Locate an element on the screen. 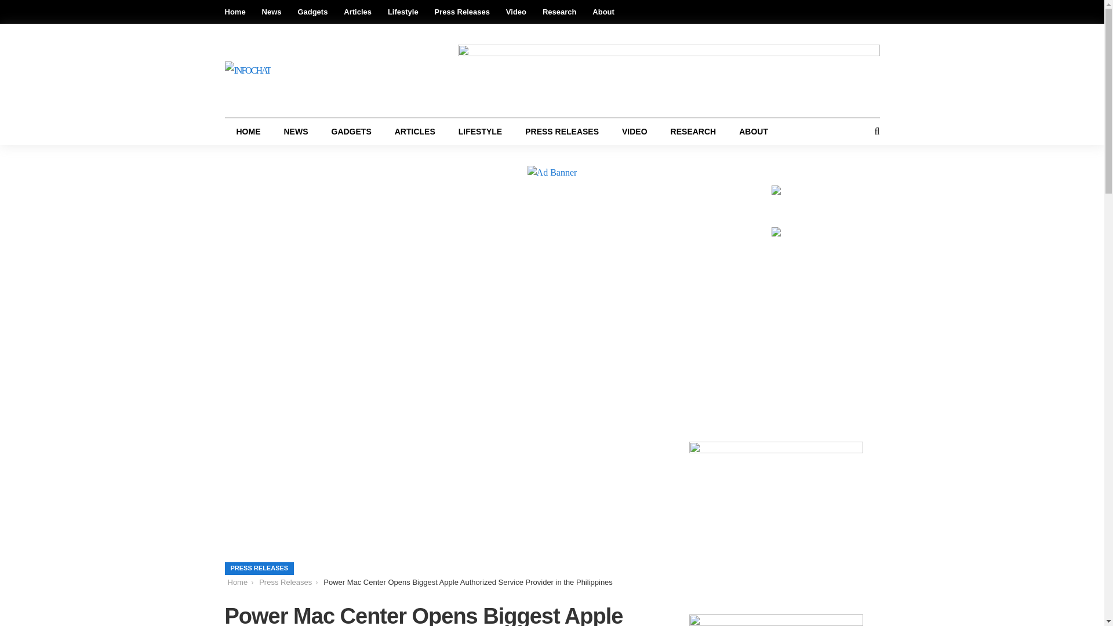  NEWS is located at coordinates (296, 131).